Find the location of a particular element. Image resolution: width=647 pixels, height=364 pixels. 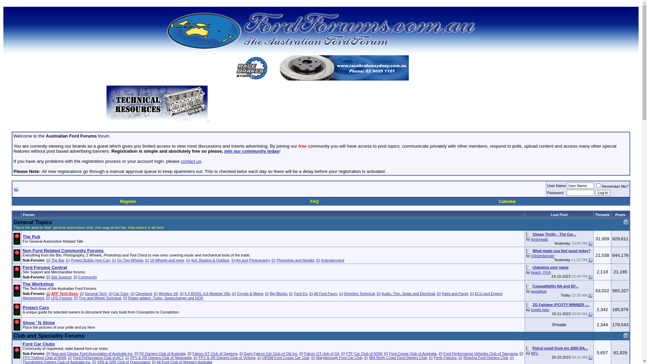

What made you feel good today? is located at coordinates (561, 251).